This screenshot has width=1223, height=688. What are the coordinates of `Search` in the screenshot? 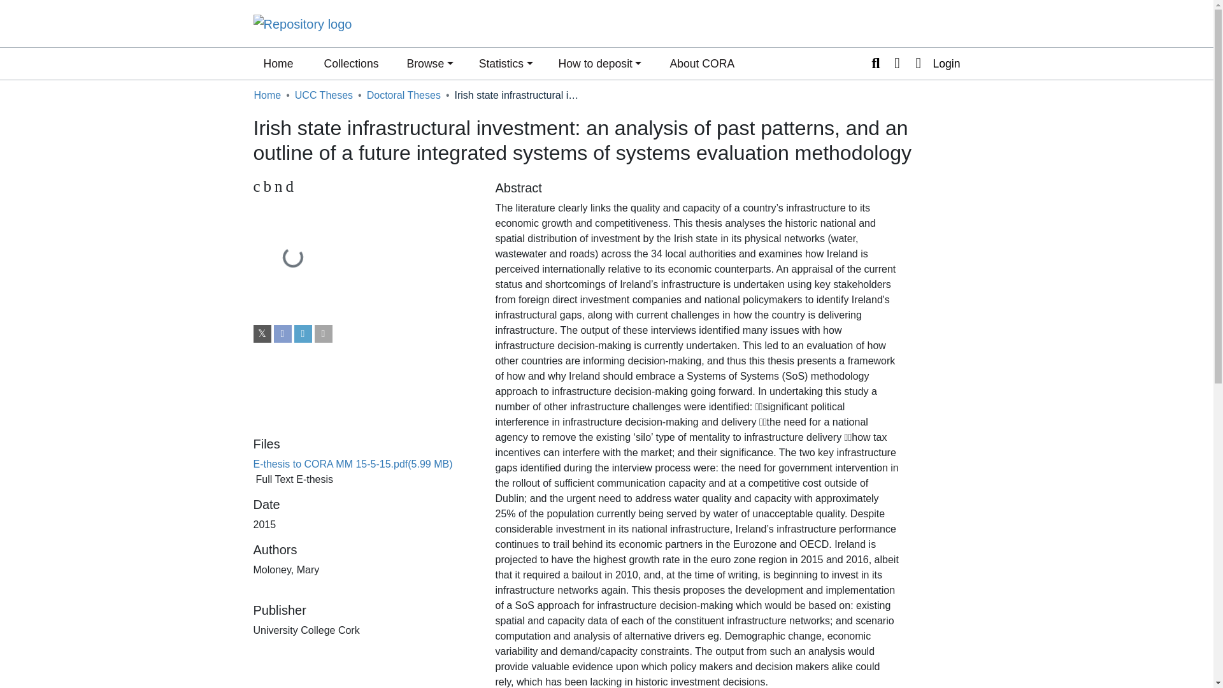 It's located at (875, 64).